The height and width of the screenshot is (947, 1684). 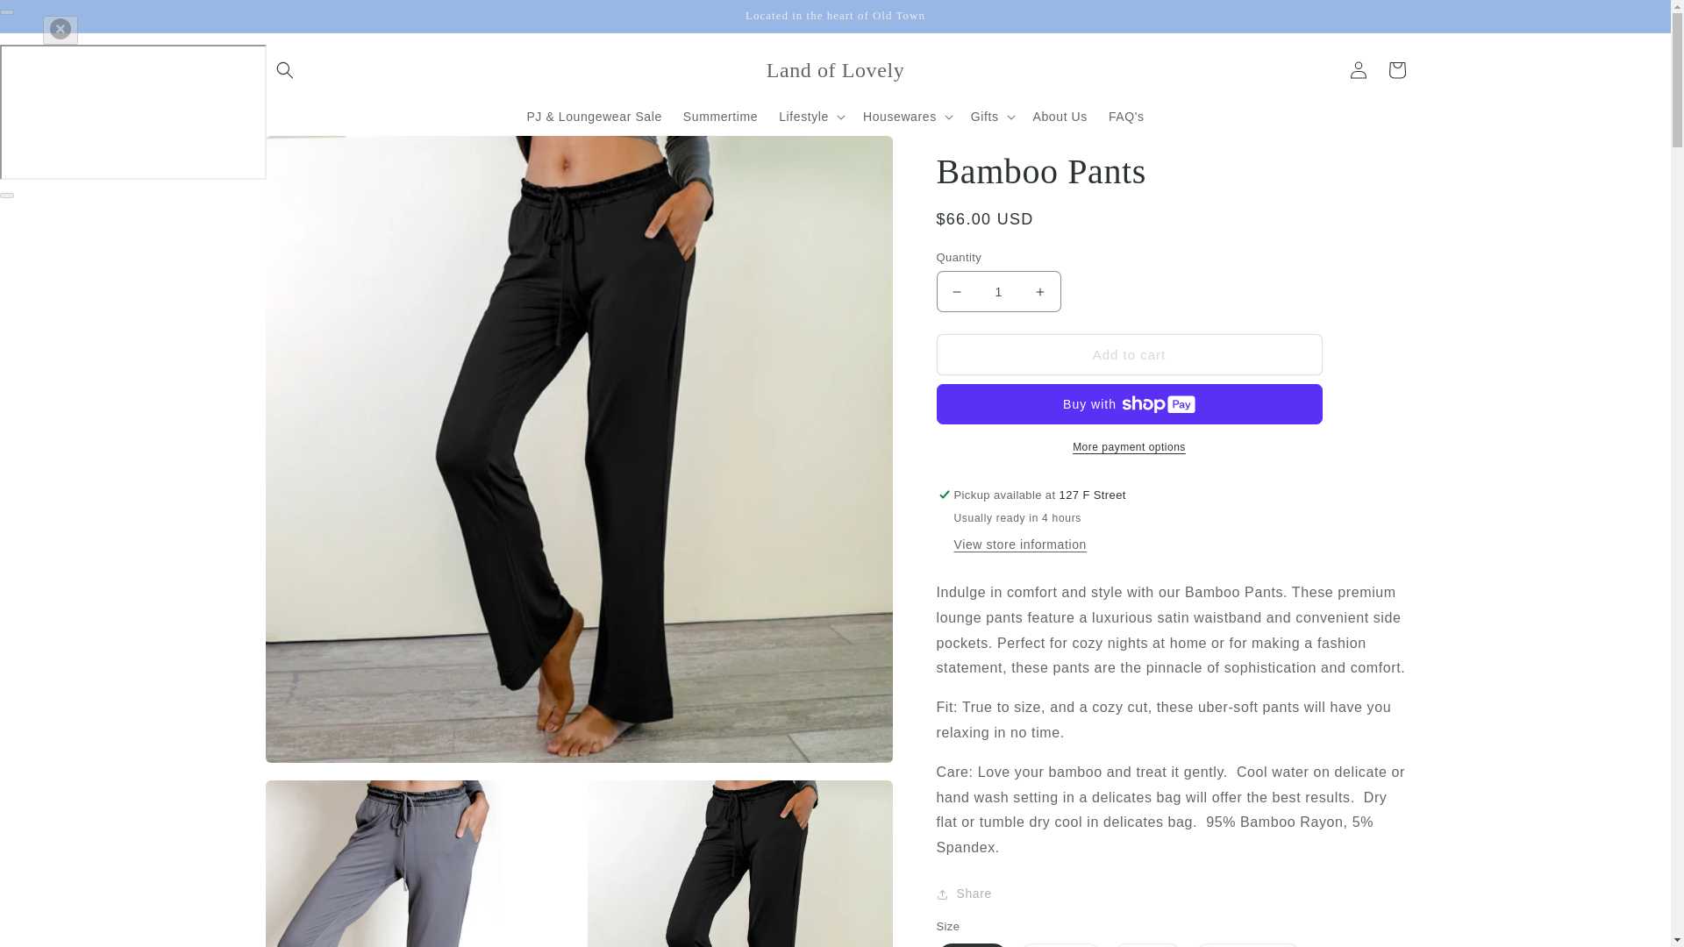 I want to click on Skip to content, so click(x=53, y=20).